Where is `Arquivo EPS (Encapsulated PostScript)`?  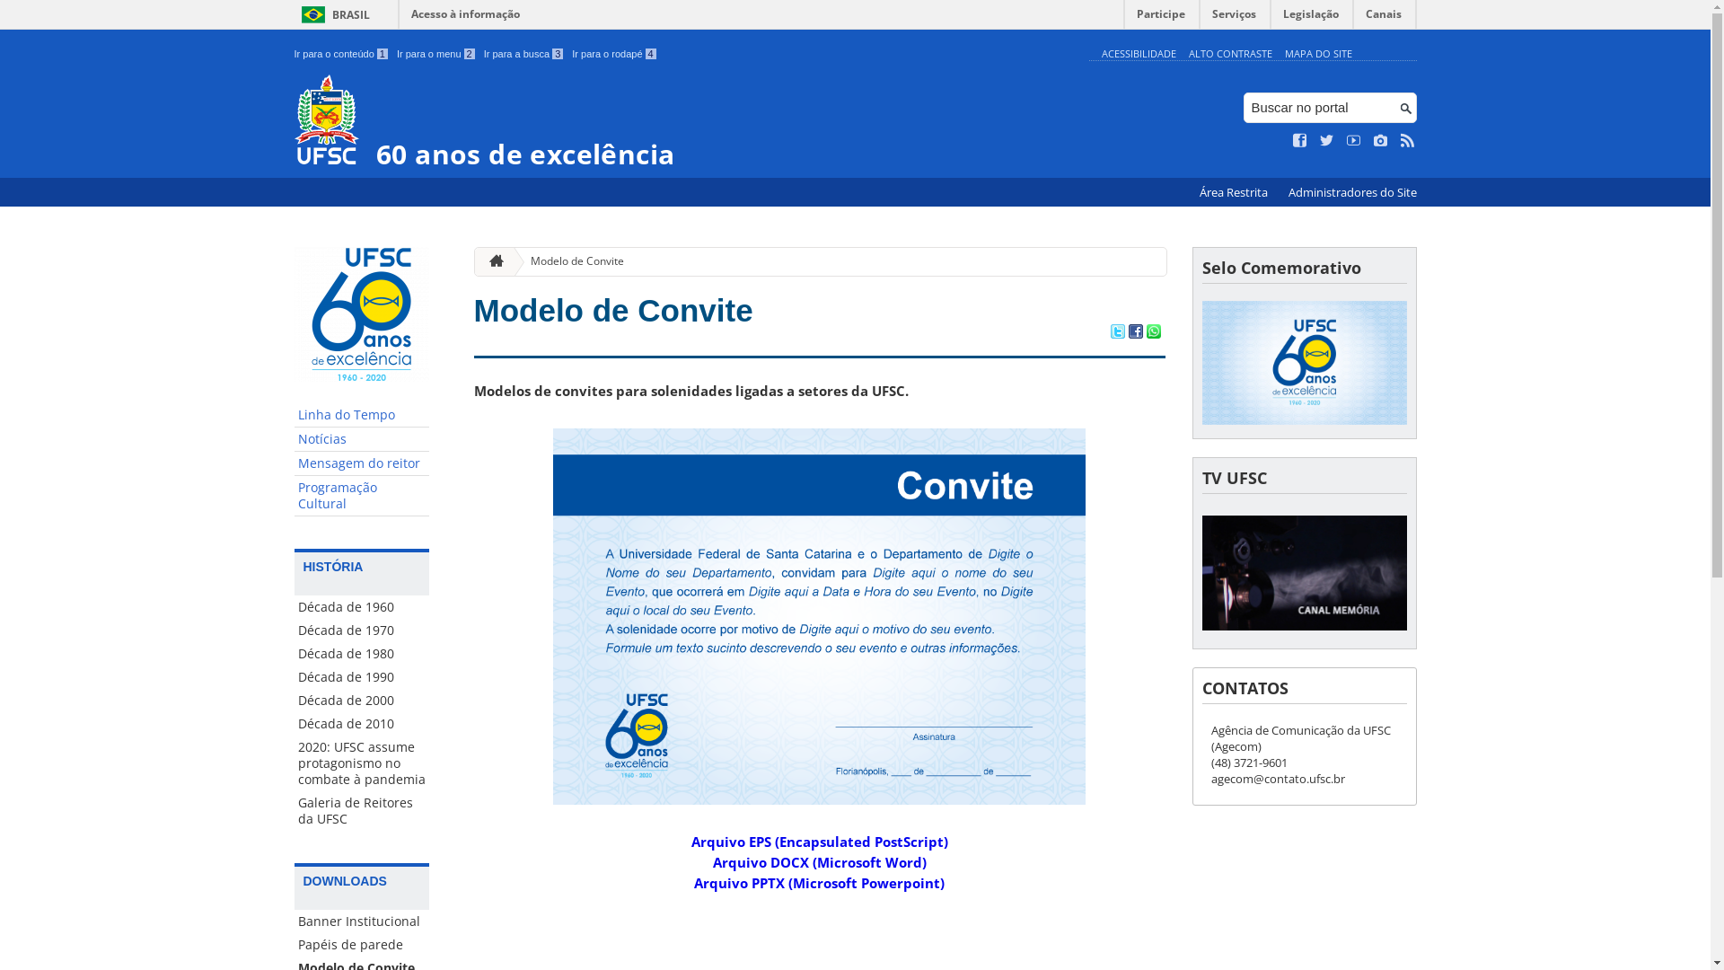
Arquivo EPS (Encapsulated PostScript) is located at coordinates (820, 842).